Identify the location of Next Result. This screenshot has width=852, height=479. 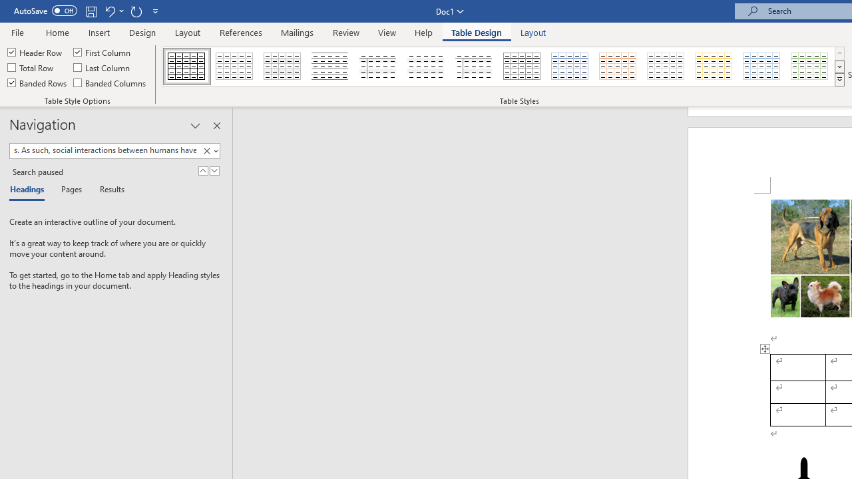
(214, 170).